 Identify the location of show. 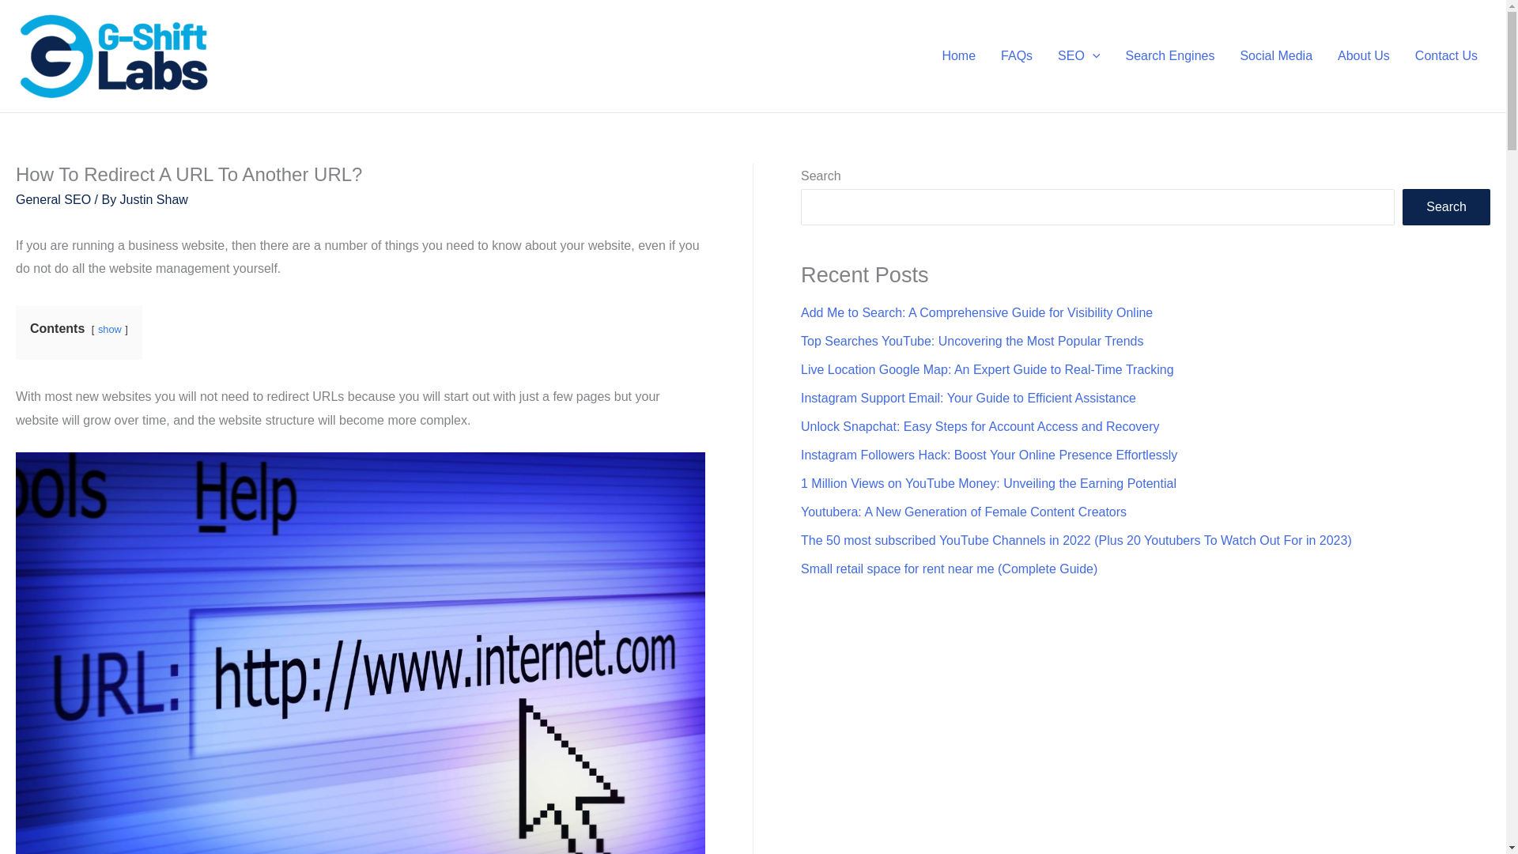
(109, 329).